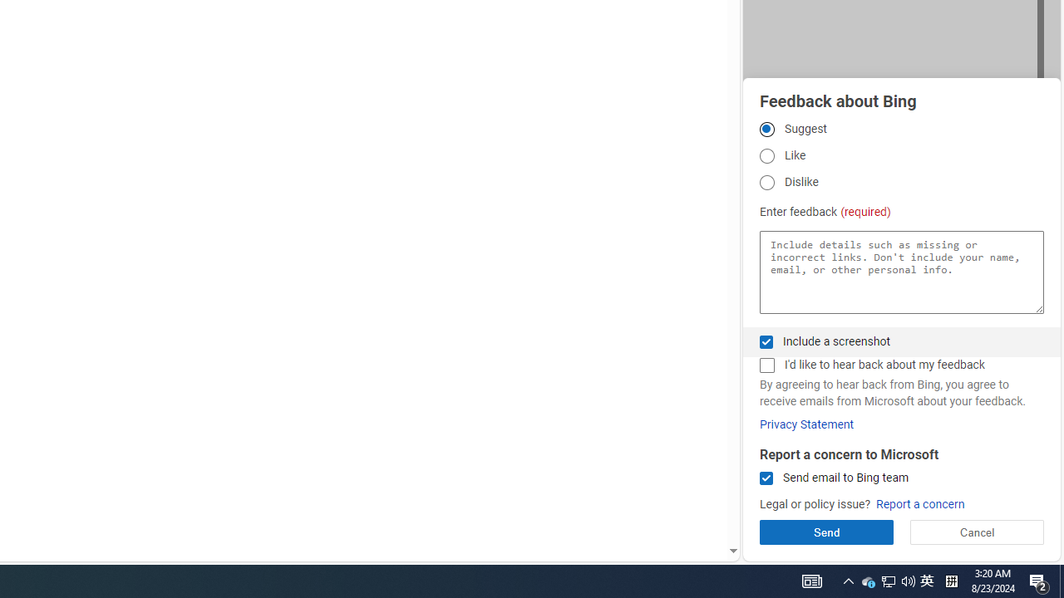  I want to click on Cancel, so click(976, 532).